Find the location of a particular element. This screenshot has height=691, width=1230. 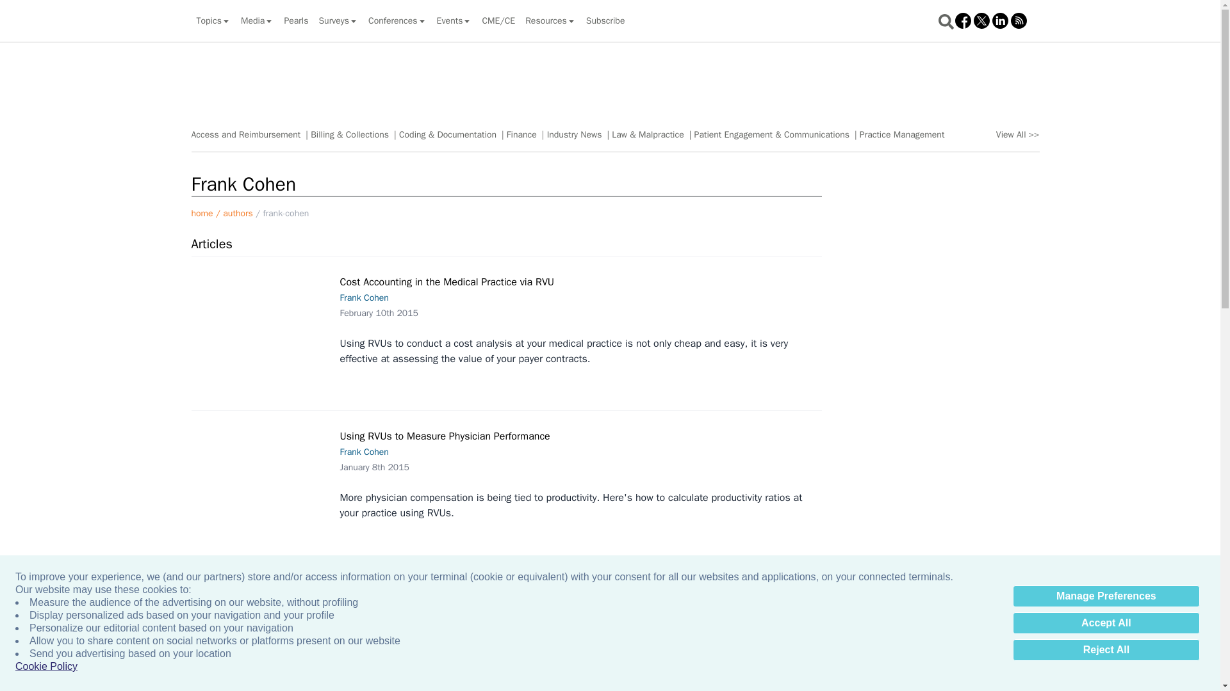

Using RVUs to Measure Physician Performance is located at coordinates (263, 475).